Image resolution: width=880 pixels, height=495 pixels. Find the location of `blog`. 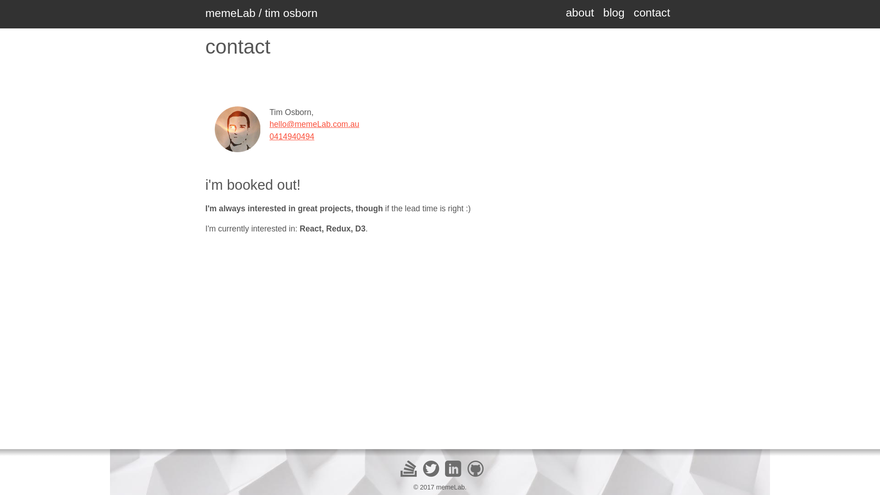

blog is located at coordinates (614, 13).